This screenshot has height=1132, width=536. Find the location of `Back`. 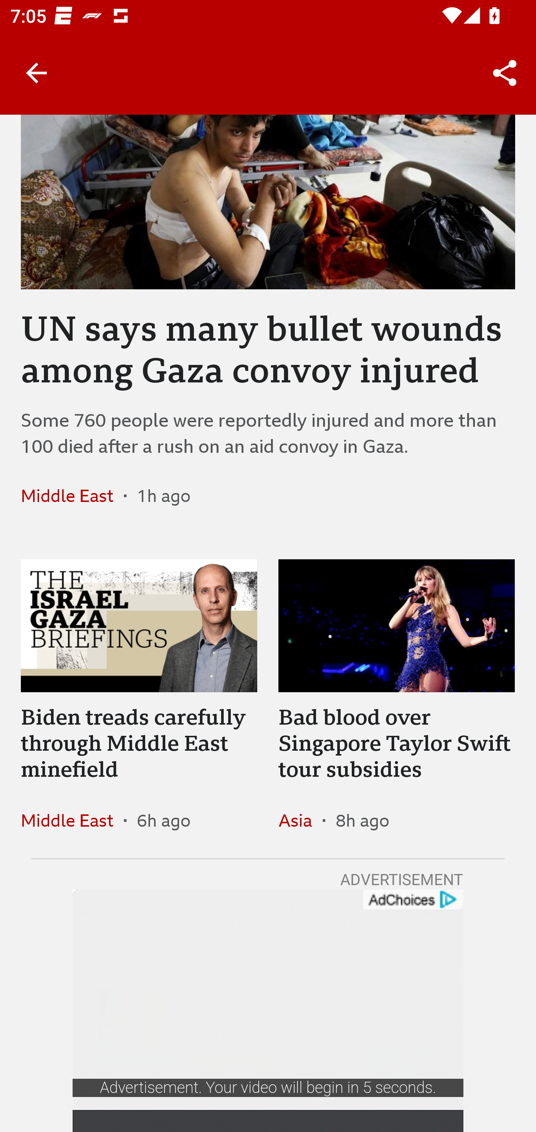

Back is located at coordinates (36, 73).